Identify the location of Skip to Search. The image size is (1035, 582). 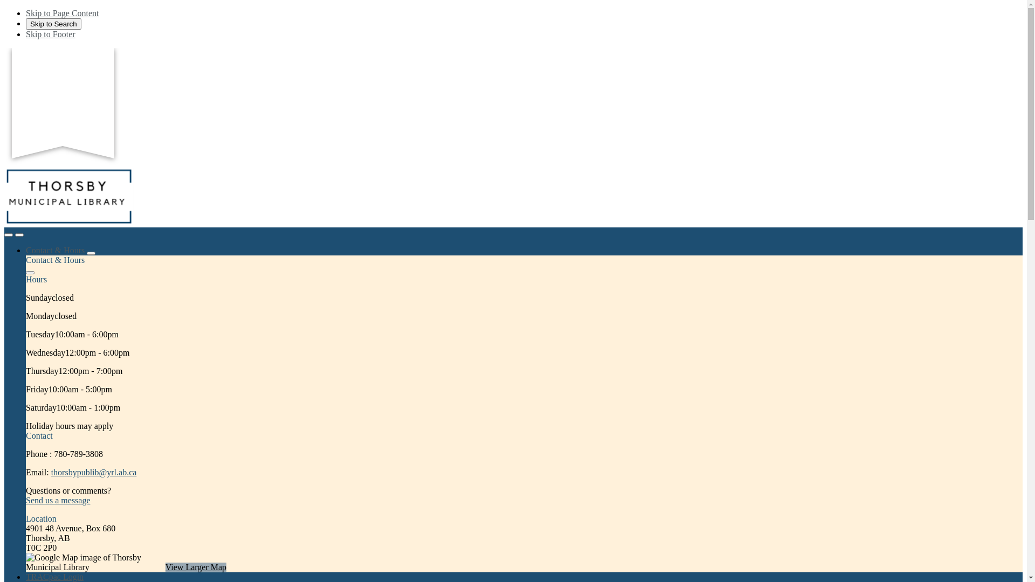
(54, 24).